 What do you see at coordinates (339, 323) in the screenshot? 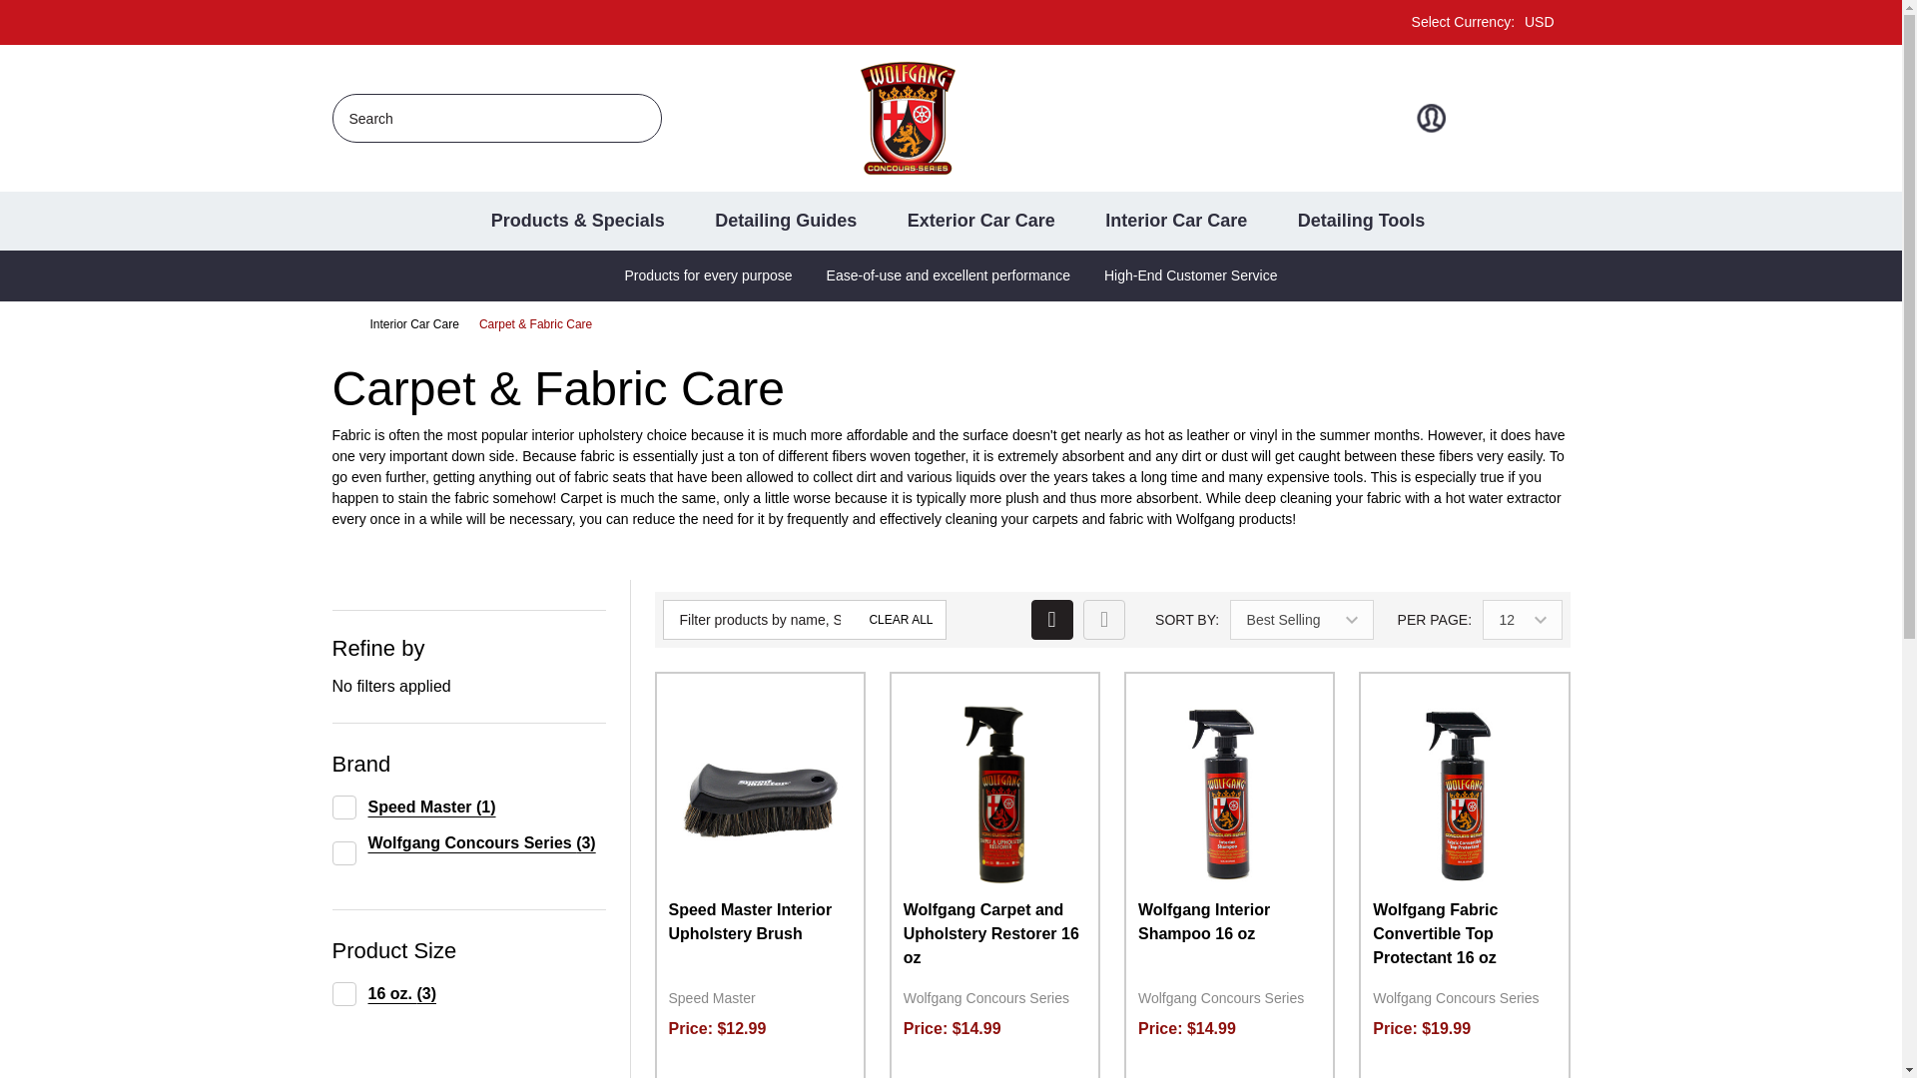
I see `Sign in` at bounding box center [339, 323].